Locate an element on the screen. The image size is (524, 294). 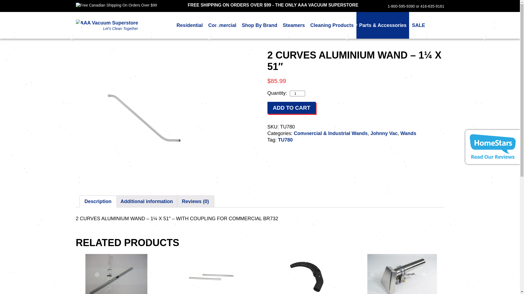
SALE is located at coordinates (418, 25).